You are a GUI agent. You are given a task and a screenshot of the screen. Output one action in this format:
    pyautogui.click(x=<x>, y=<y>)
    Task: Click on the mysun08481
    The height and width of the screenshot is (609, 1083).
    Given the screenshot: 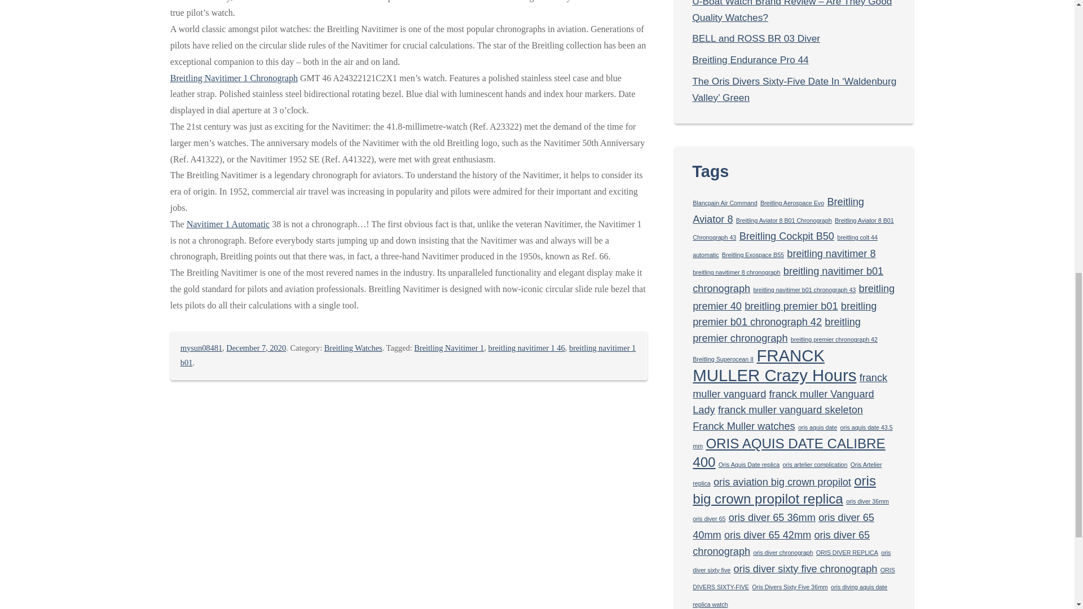 What is the action you would take?
    pyautogui.click(x=201, y=348)
    